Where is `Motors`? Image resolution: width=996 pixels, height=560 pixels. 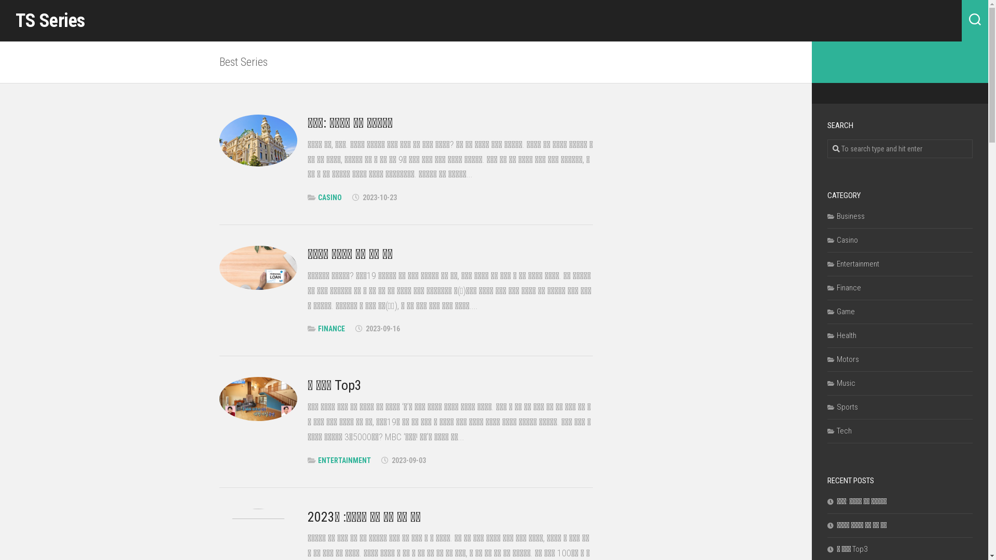
Motors is located at coordinates (843, 359).